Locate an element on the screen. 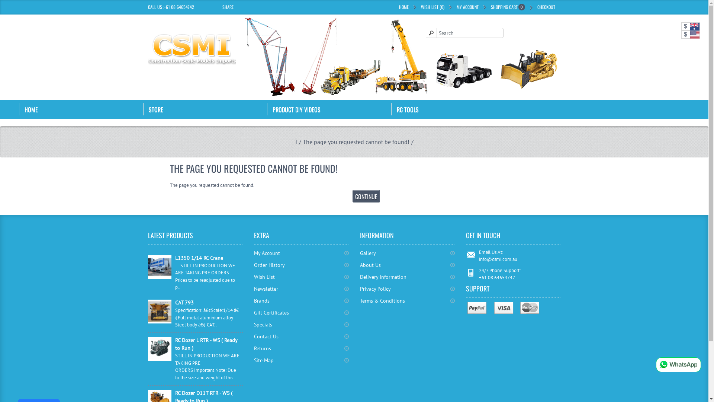 This screenshot has height=402, width=714. L1350 1/14 RC Crane is located at coordinates (160, 267).